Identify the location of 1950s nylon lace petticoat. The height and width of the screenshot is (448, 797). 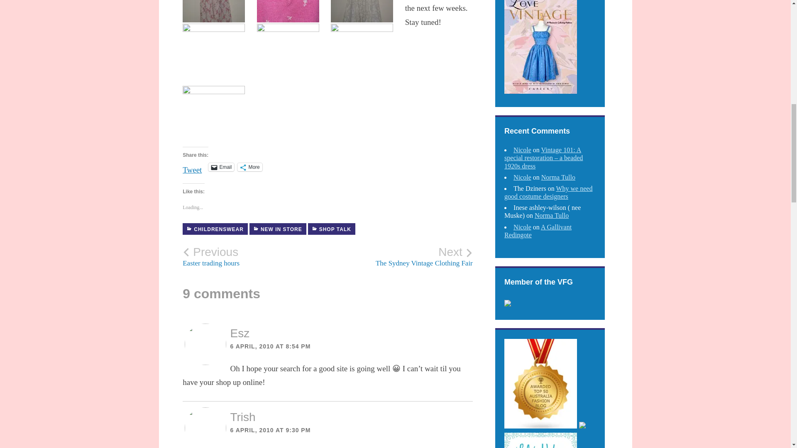
(362, 11).